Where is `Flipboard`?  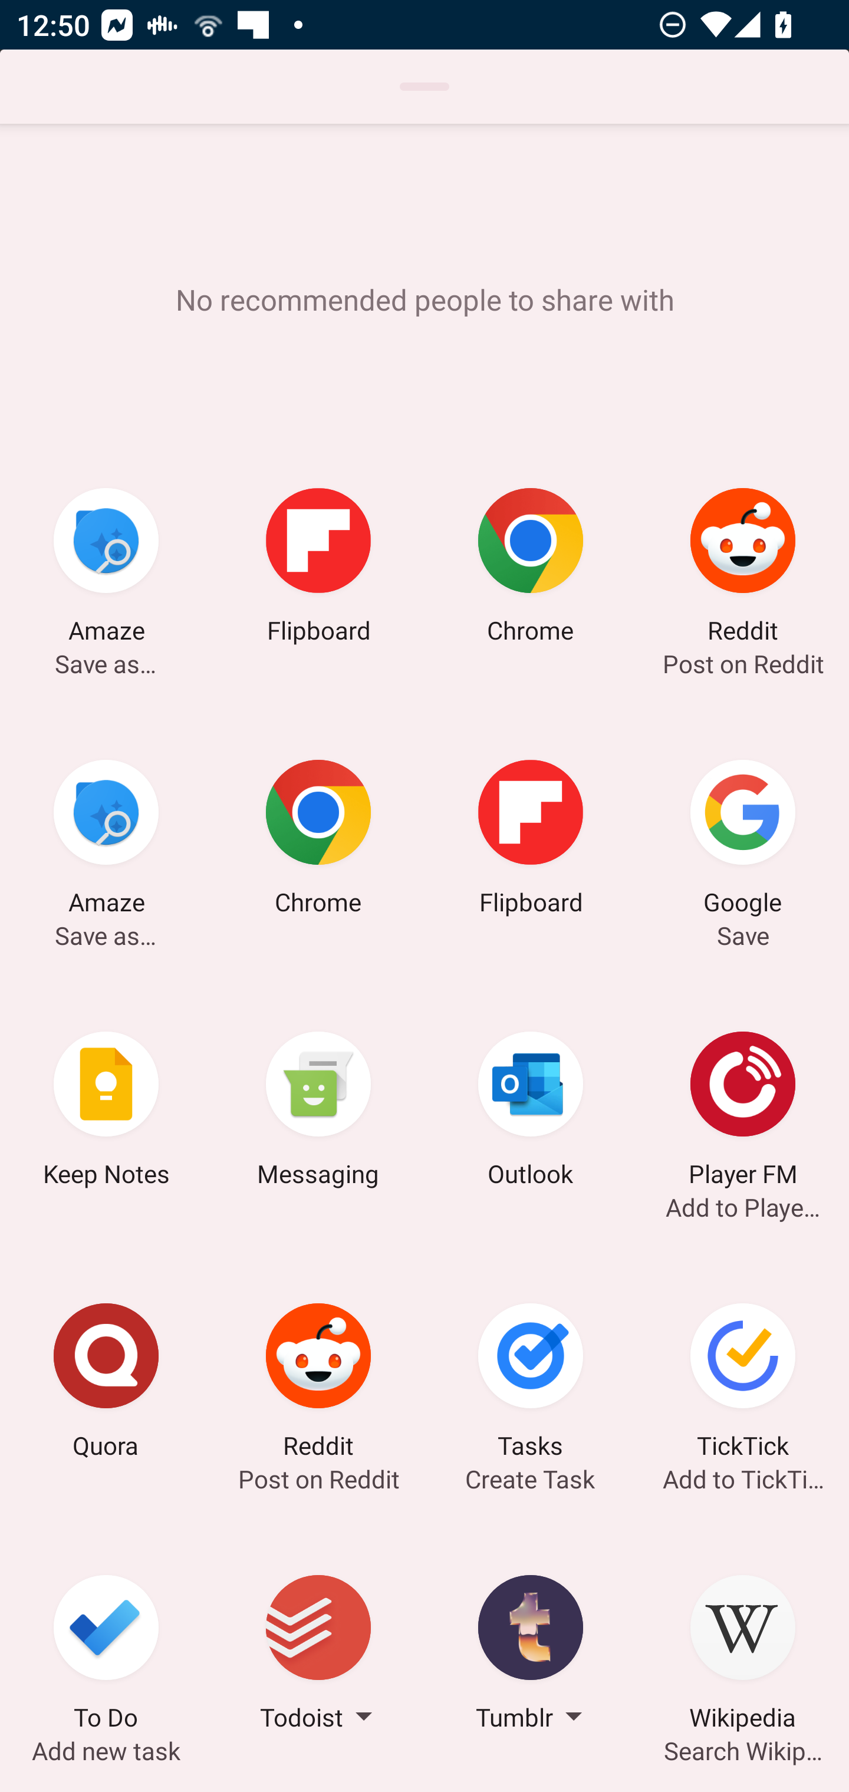
Flipboard is located at coordinates (531, 840).